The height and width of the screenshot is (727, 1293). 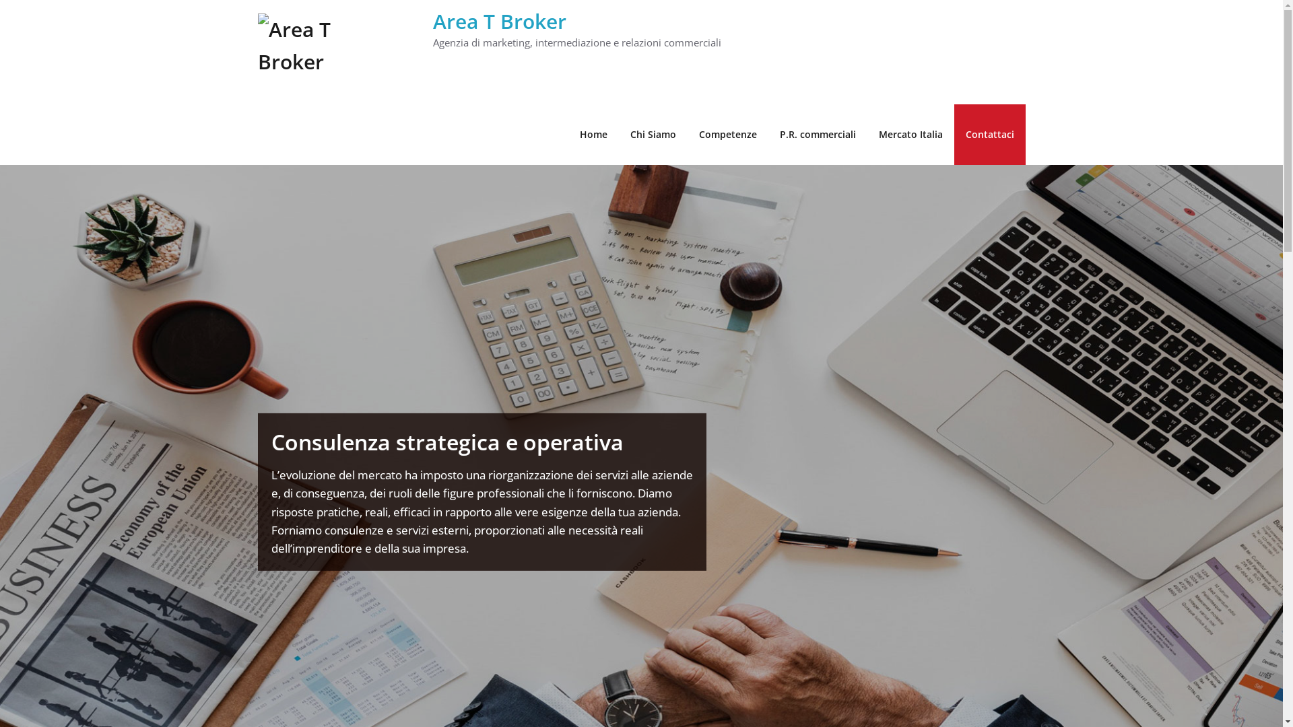 I want to click on Home, so click(x=594, y=135).